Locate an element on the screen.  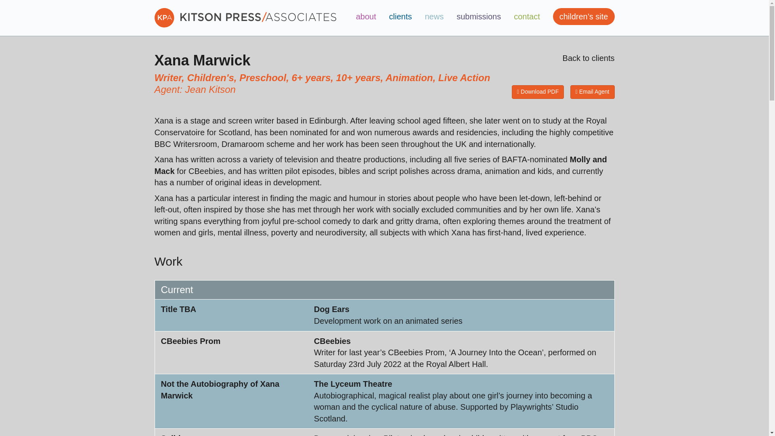
Download PDF is located at coordinates (538, 92).